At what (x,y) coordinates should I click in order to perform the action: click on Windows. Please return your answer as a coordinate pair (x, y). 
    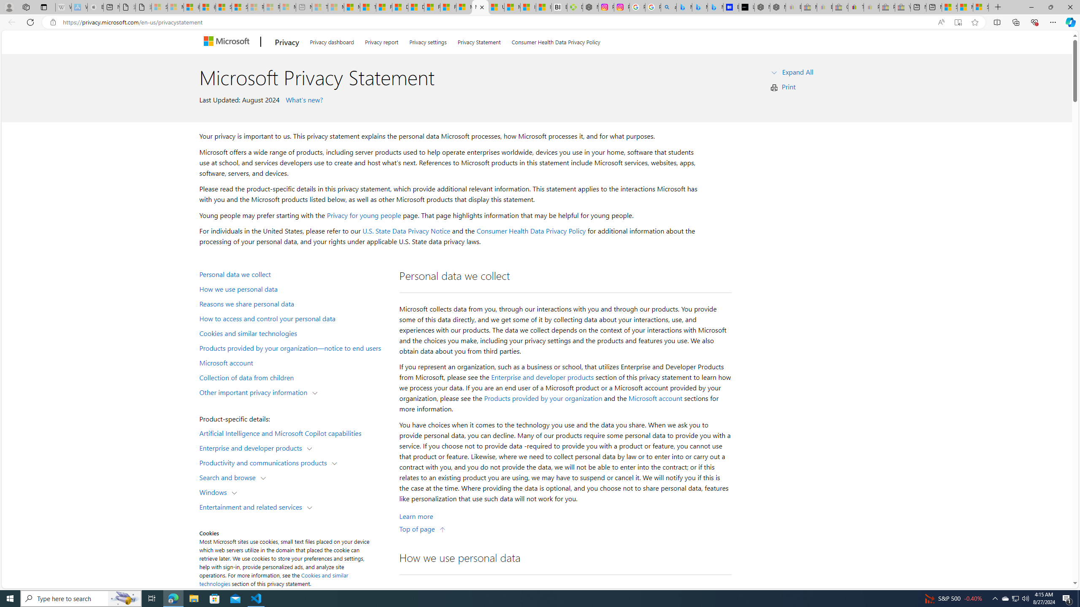
    Looking at the image, I should click on (215, 492).